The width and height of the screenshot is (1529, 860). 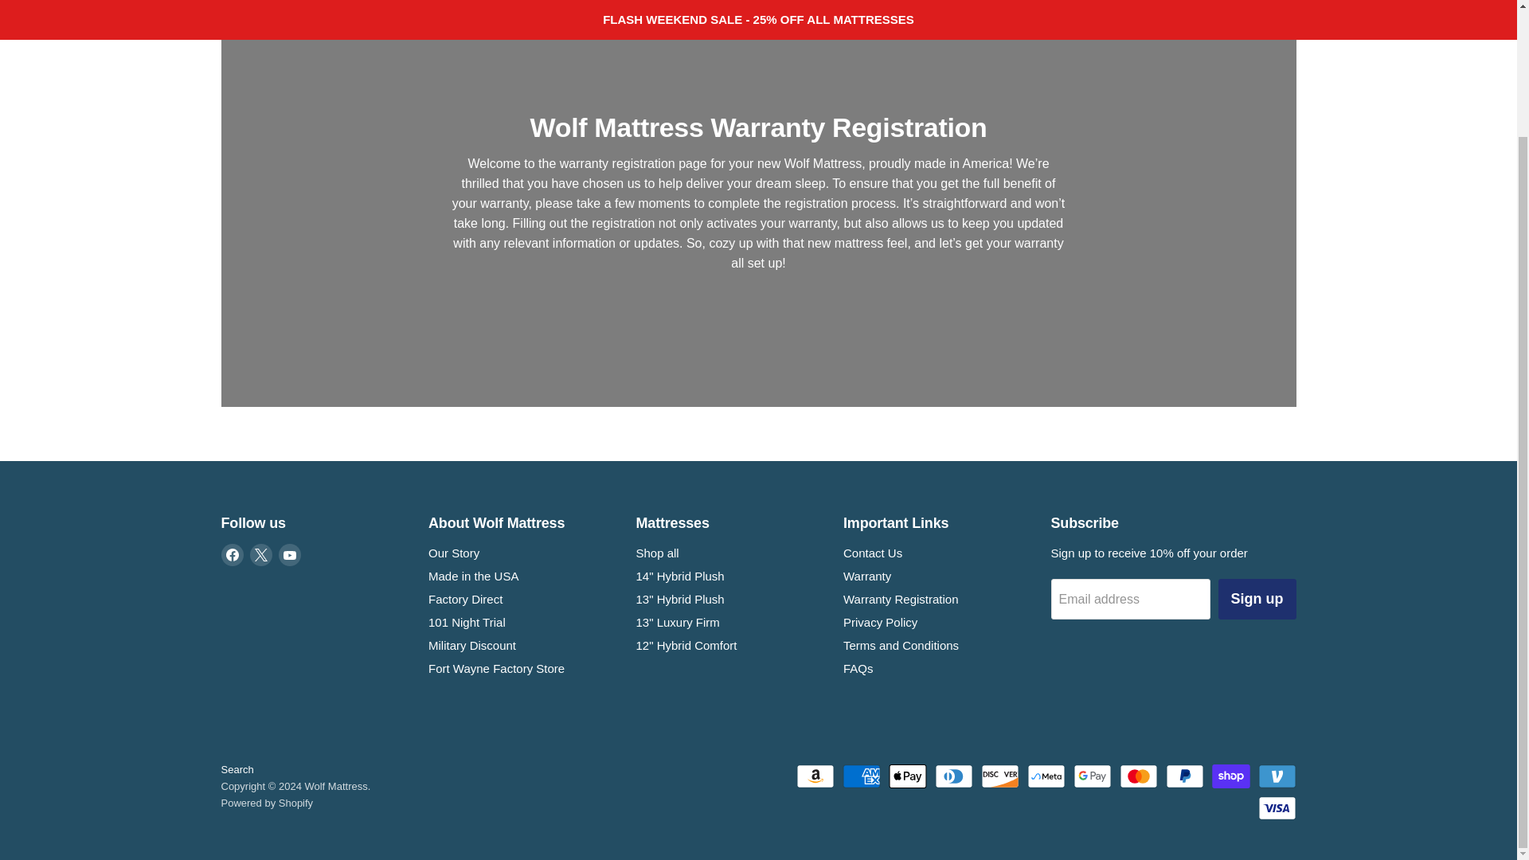 What do you see at coordinates (1092, 776) in the screenshot?
I see `Google Pay` at bounding box center [1092, 776].